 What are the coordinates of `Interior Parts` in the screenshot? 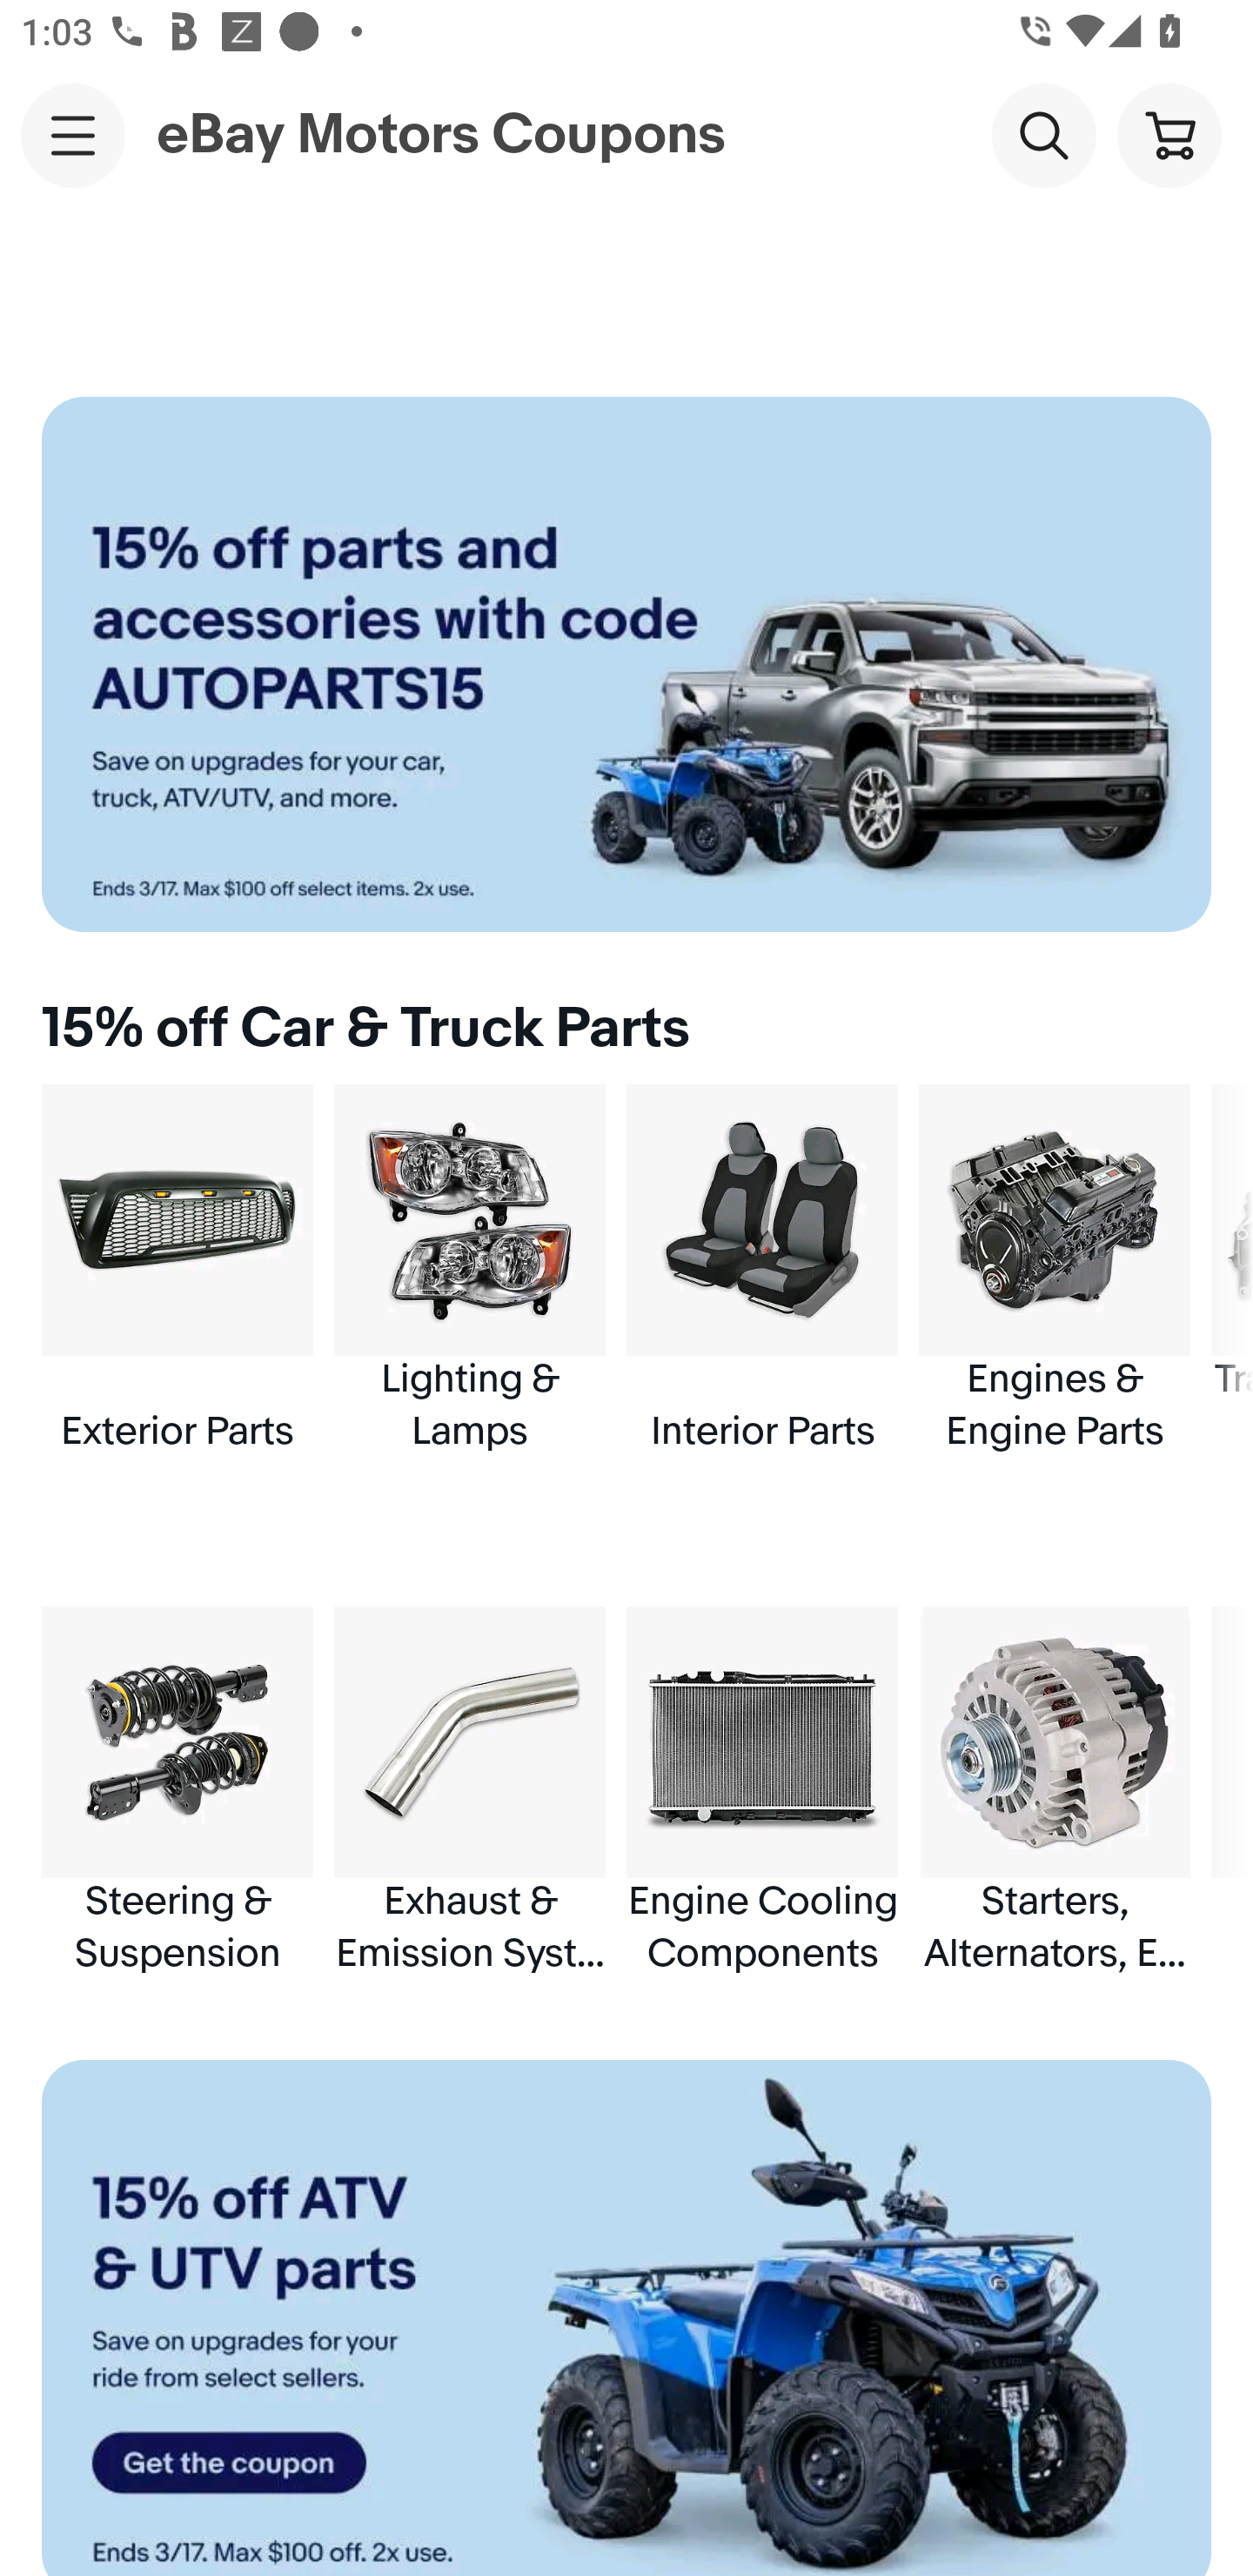 It's located at (762, 1270).